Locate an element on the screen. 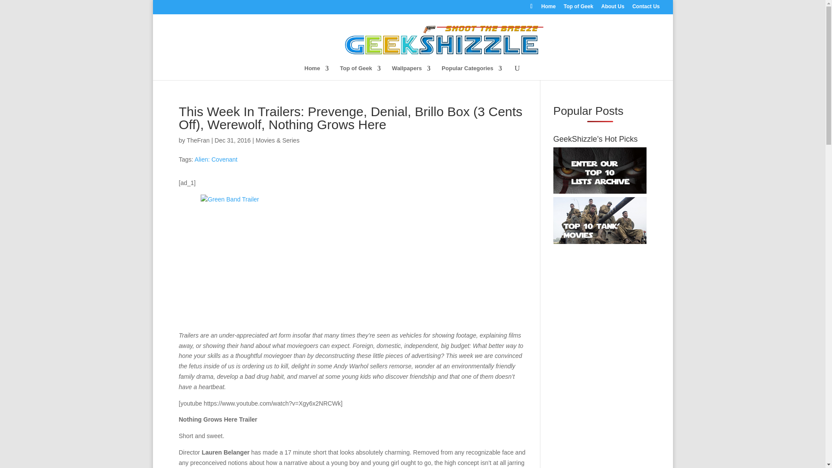 The height and width of the screenshot is (468, 832). Home is located at coordinates (316, 72).